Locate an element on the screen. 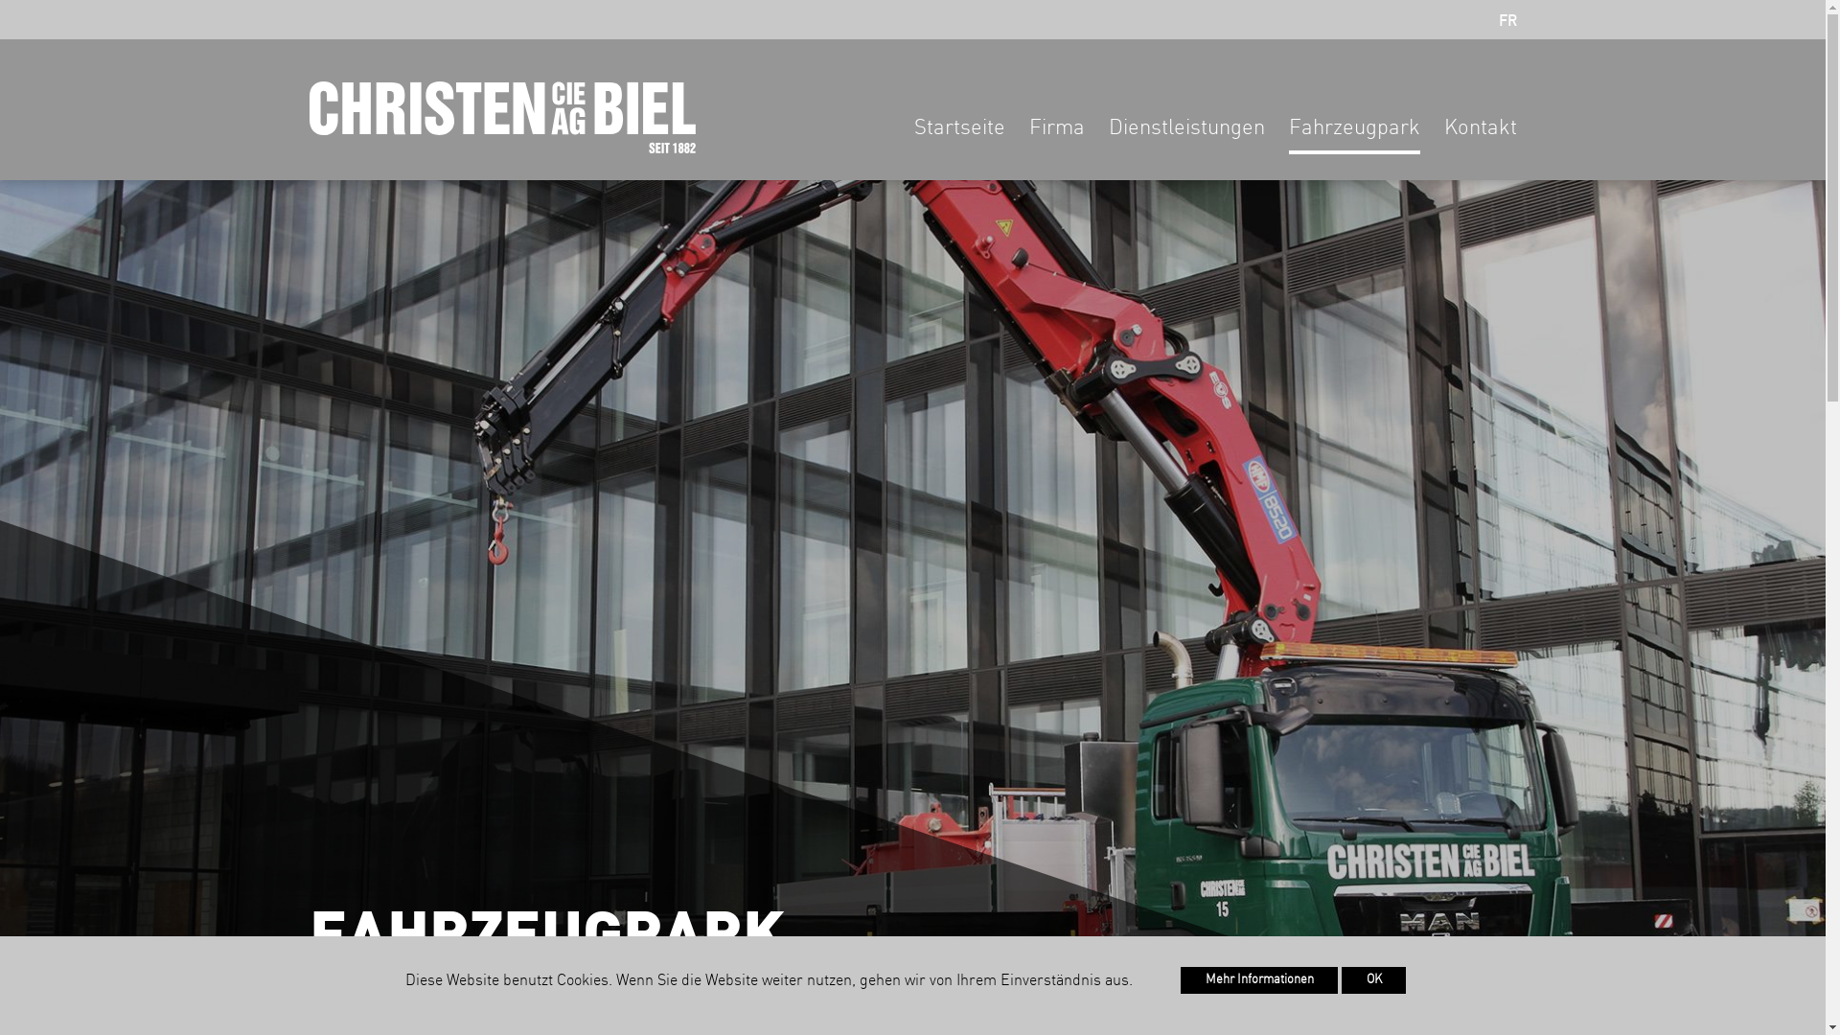 The width and height of the screenshot is (1840, 1035). Startseite is located at coordinates (960, 136).